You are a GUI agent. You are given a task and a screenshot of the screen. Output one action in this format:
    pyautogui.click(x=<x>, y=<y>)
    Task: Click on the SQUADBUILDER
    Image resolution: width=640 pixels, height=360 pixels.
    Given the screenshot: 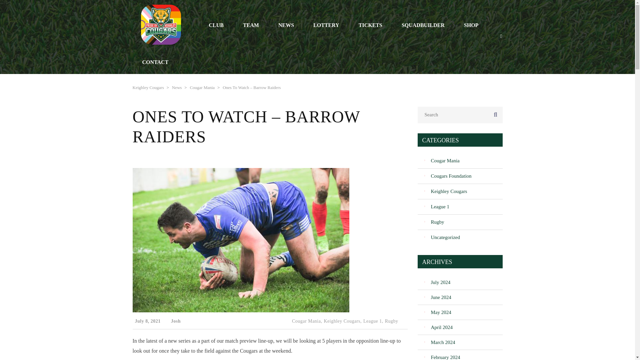 What is the action you would take?
    pyautogui.click(x=423, y=25)
    